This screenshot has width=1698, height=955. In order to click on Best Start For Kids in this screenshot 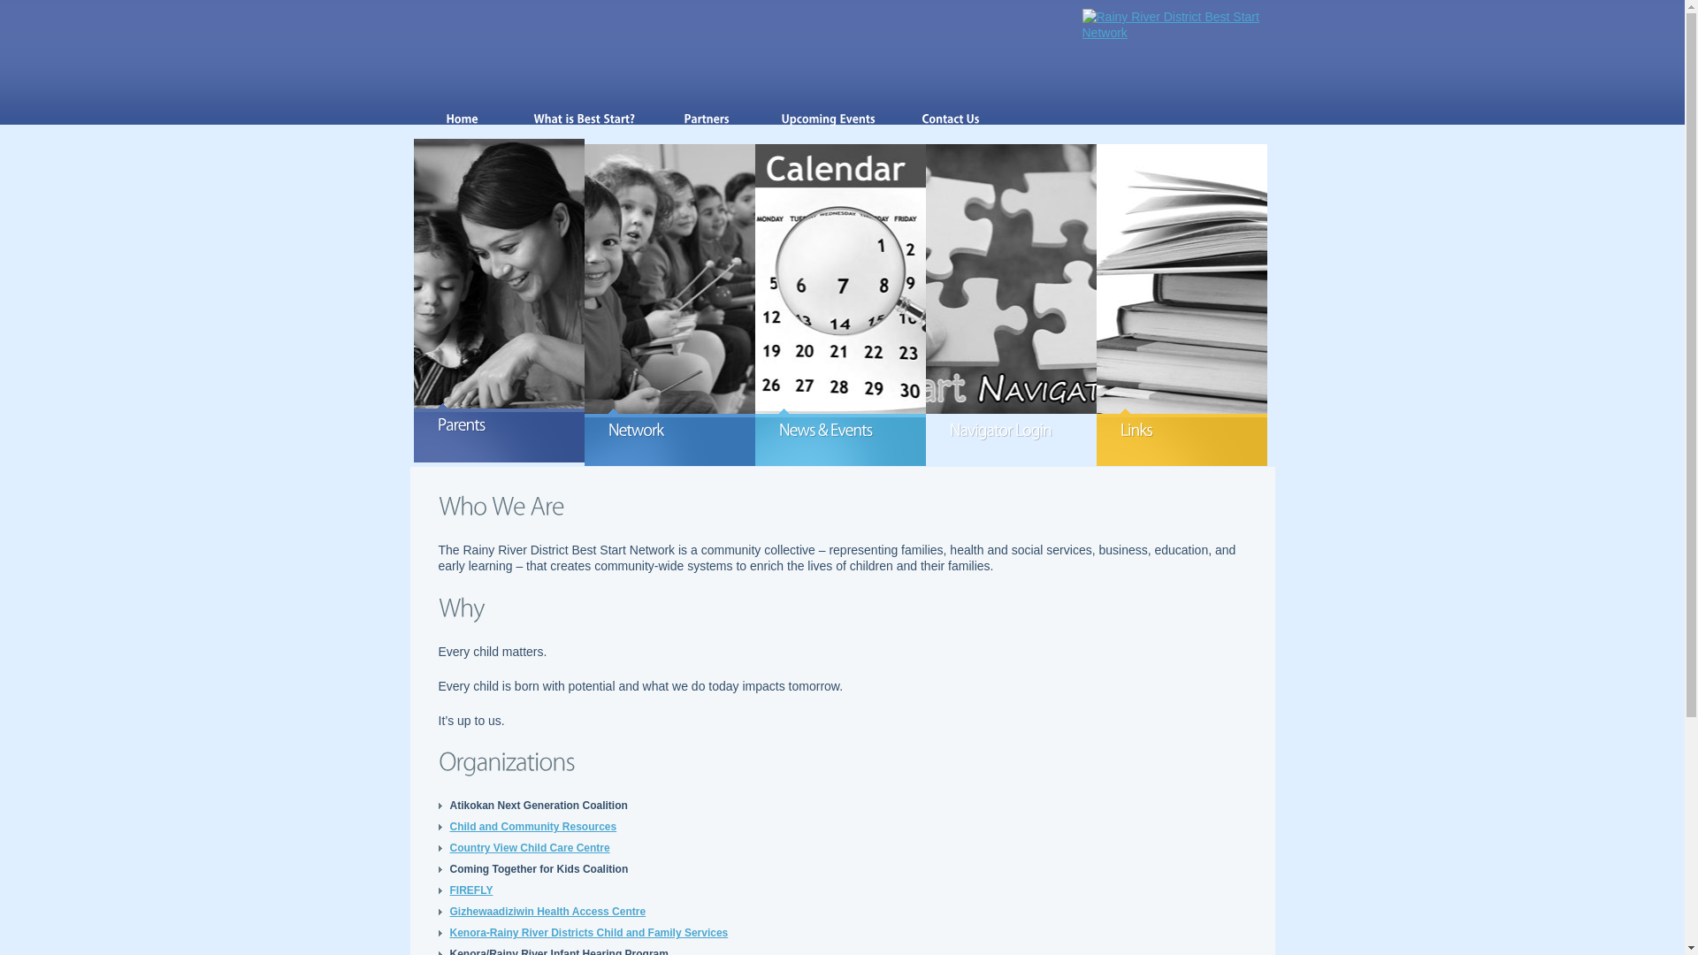, I will do `click(1179, 25)`.